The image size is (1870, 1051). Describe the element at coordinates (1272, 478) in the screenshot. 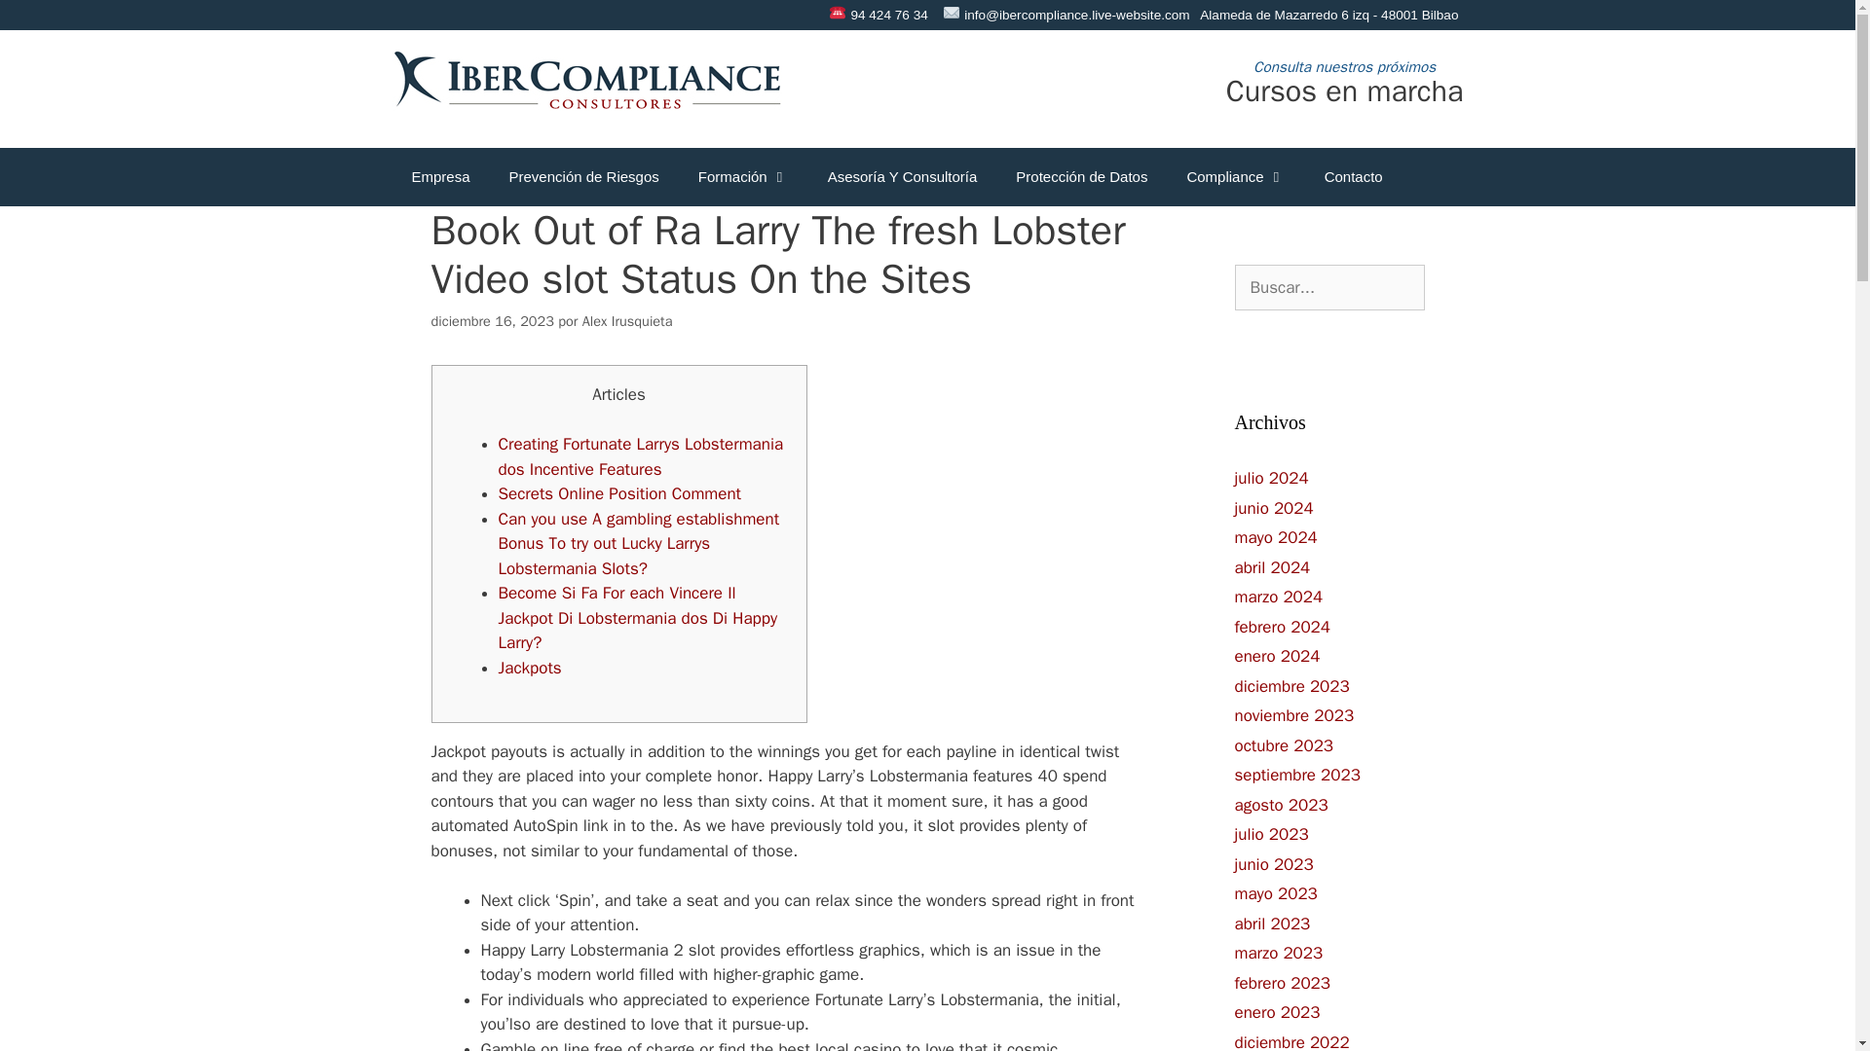

I see `julio 2024` at that location.